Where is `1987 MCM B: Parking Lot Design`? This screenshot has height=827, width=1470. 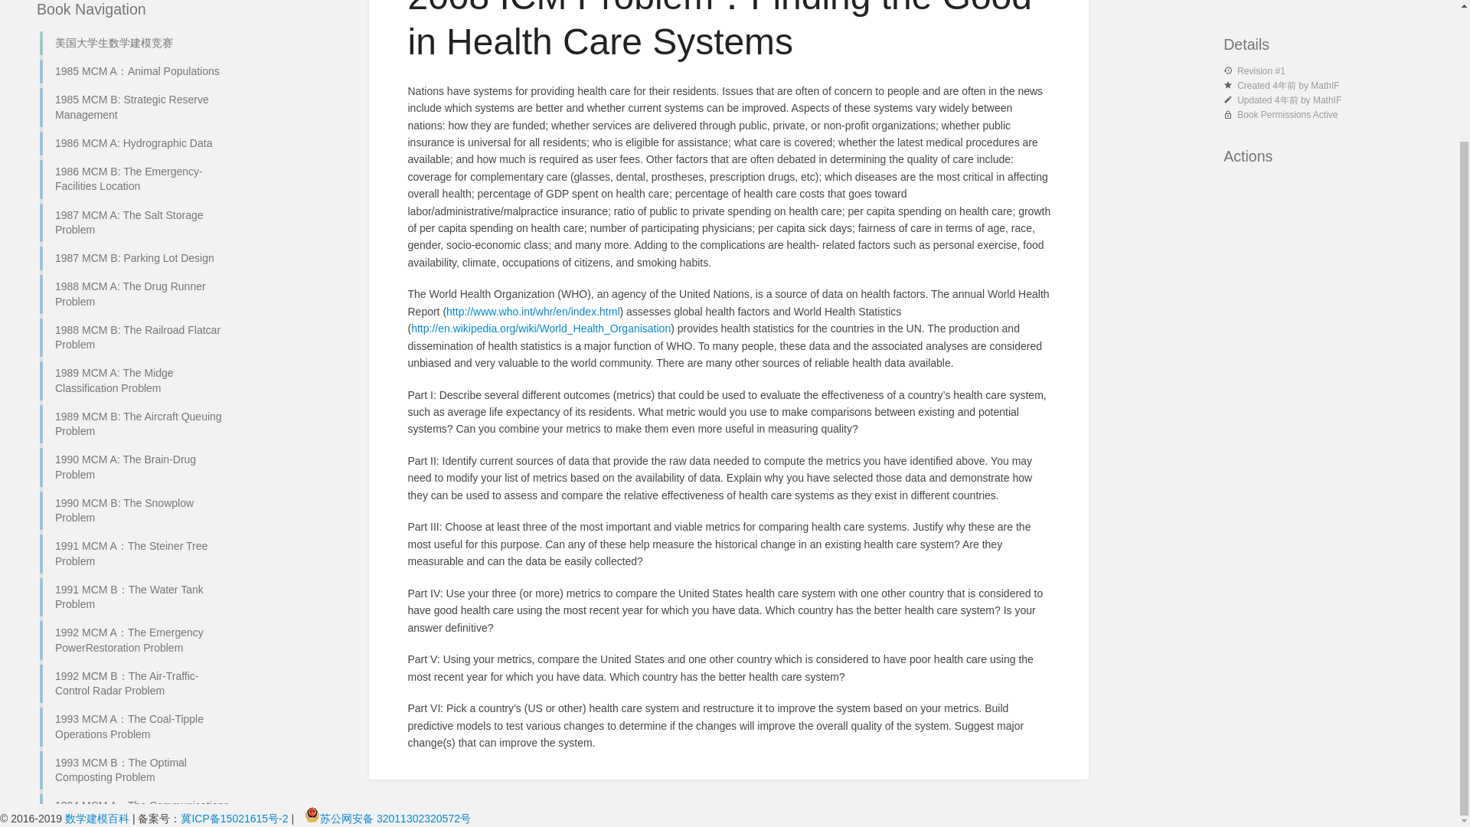 1987 MCM B: Parking Lot Design is located at coordinates (136, 181).